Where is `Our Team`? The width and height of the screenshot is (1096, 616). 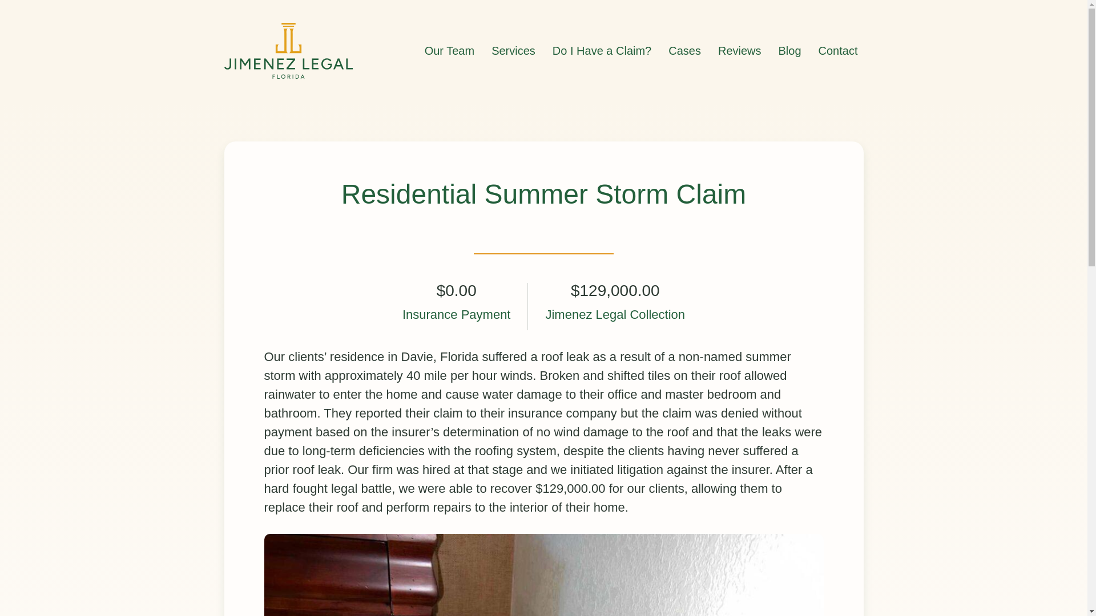 Our Team is located at coordinates (449, 50).